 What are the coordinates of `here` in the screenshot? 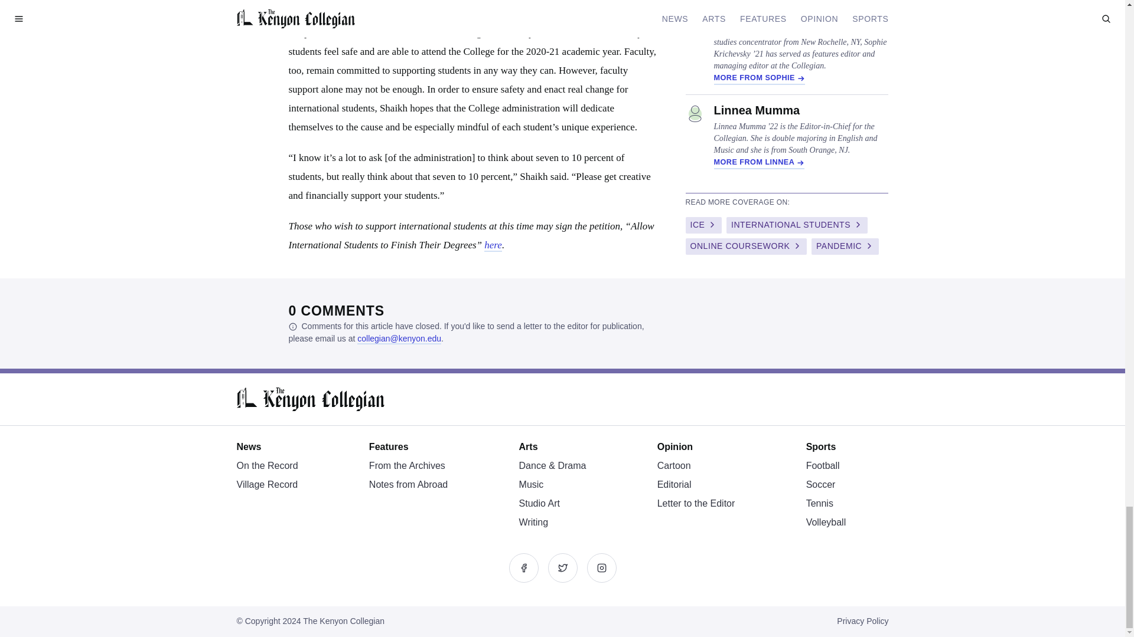 It's located at (493, 245).